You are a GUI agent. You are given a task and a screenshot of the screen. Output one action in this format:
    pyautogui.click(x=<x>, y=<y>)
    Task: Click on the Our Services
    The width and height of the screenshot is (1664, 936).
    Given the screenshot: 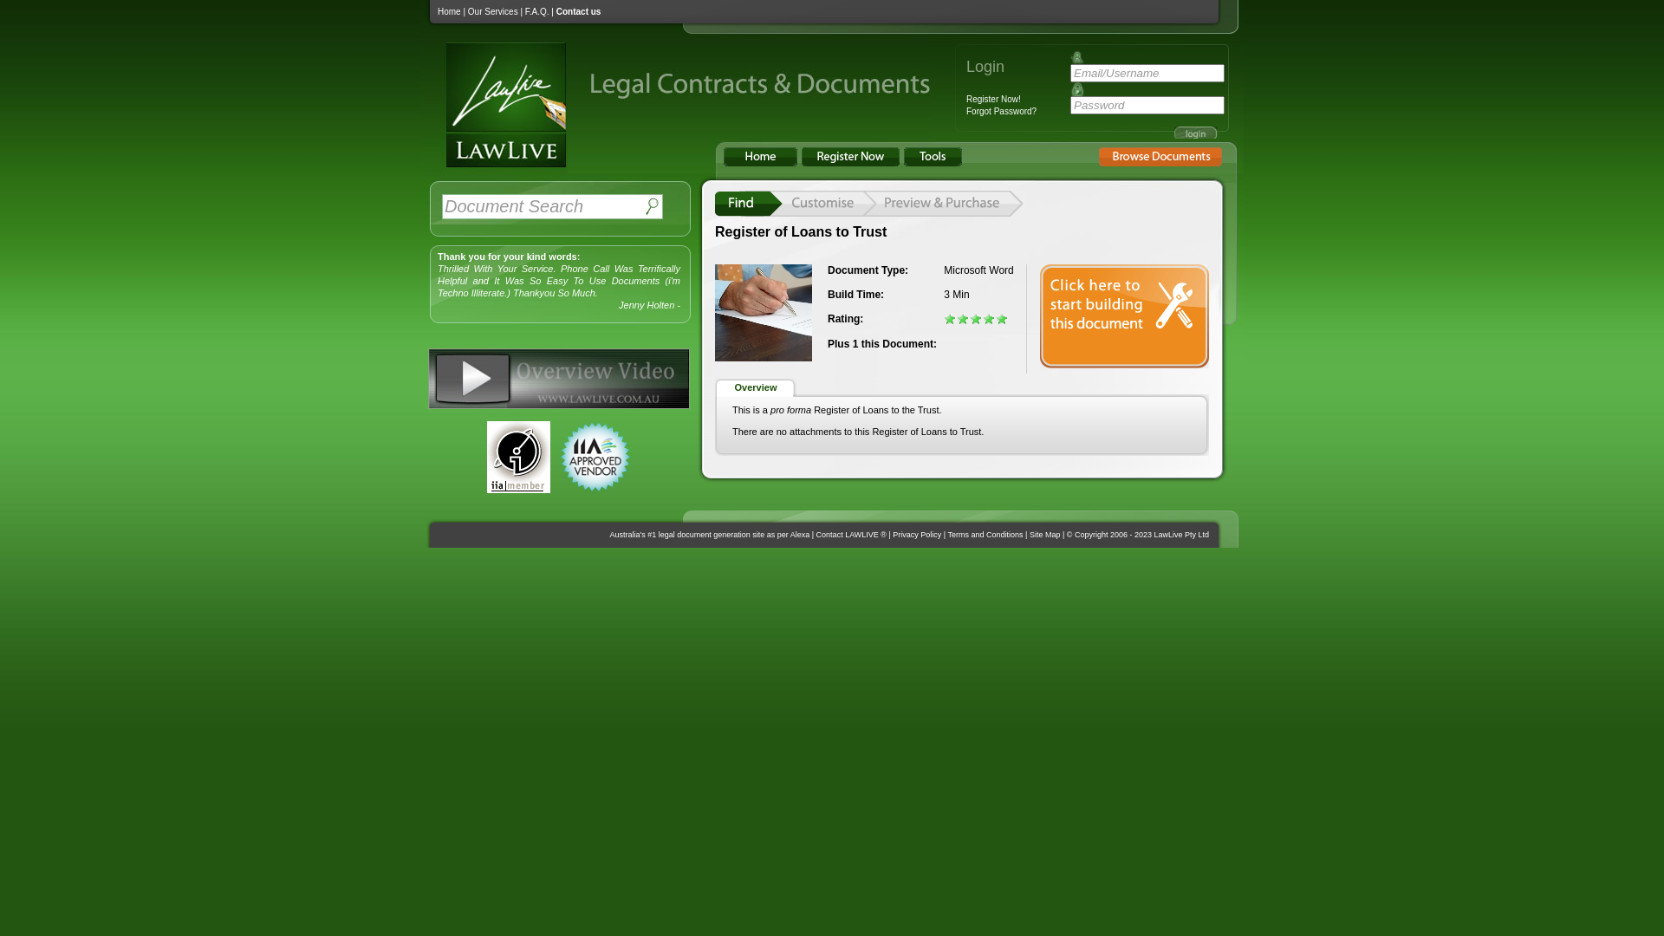 What is the action you would take?
    pyautogui.click(x=493, y=12)
    